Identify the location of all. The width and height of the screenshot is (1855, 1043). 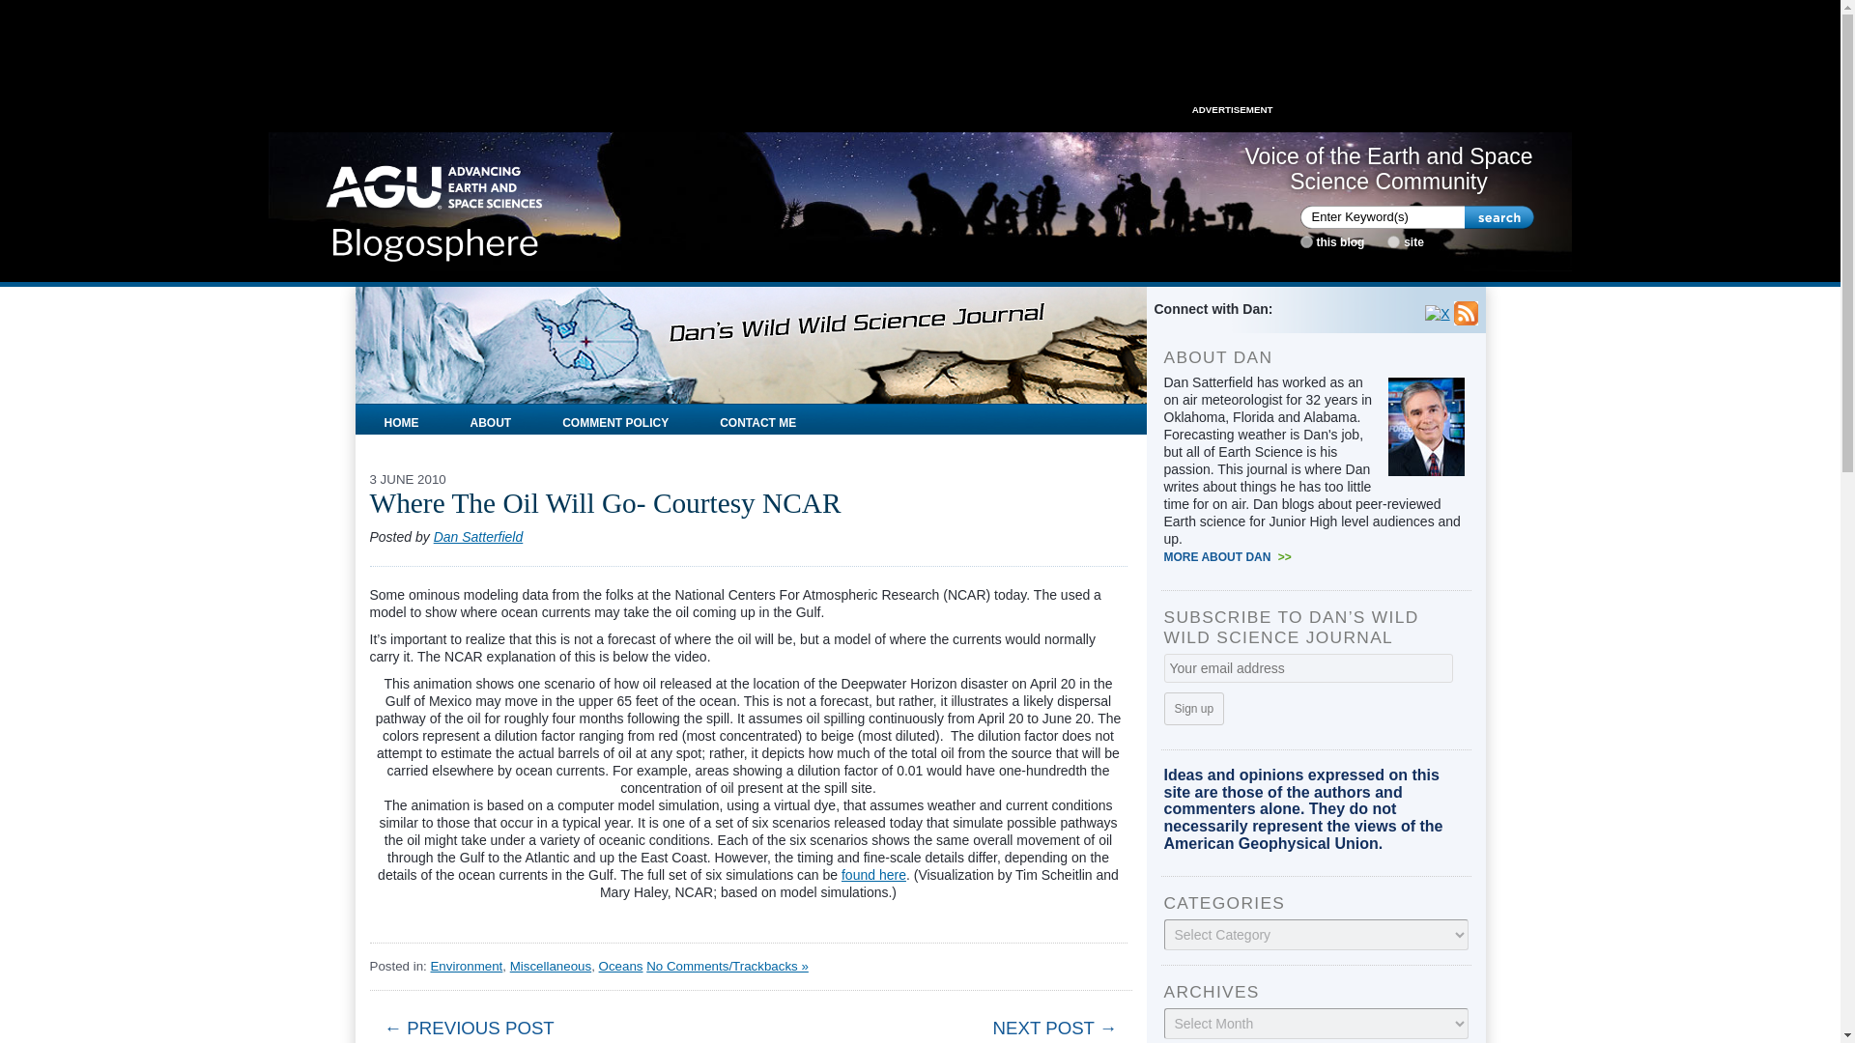
(1393, 241).